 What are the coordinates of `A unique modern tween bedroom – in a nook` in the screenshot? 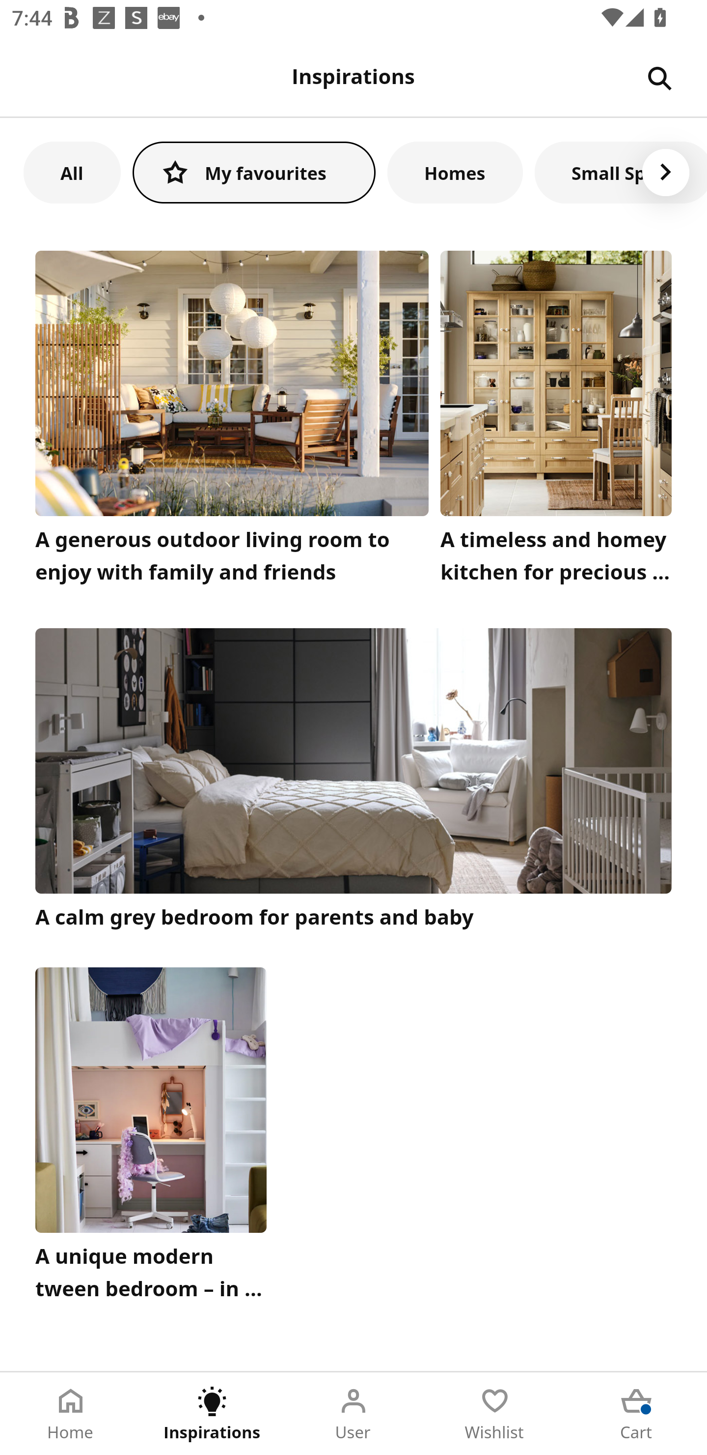 It's located at (151, 1138).